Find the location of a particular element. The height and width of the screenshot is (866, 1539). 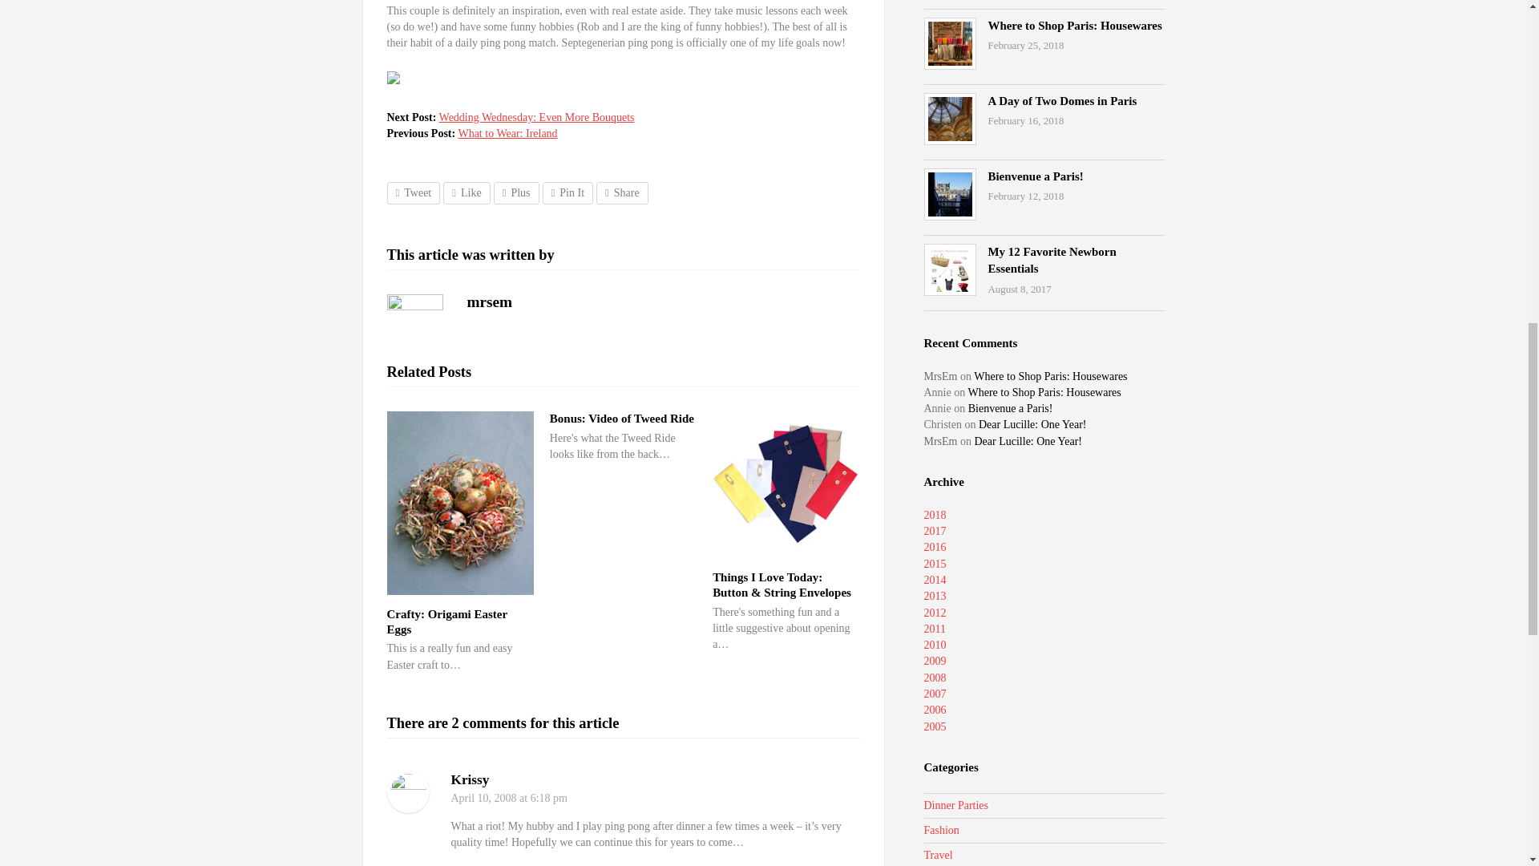

Share on LinkedIn is located at coordinates (622, 192).